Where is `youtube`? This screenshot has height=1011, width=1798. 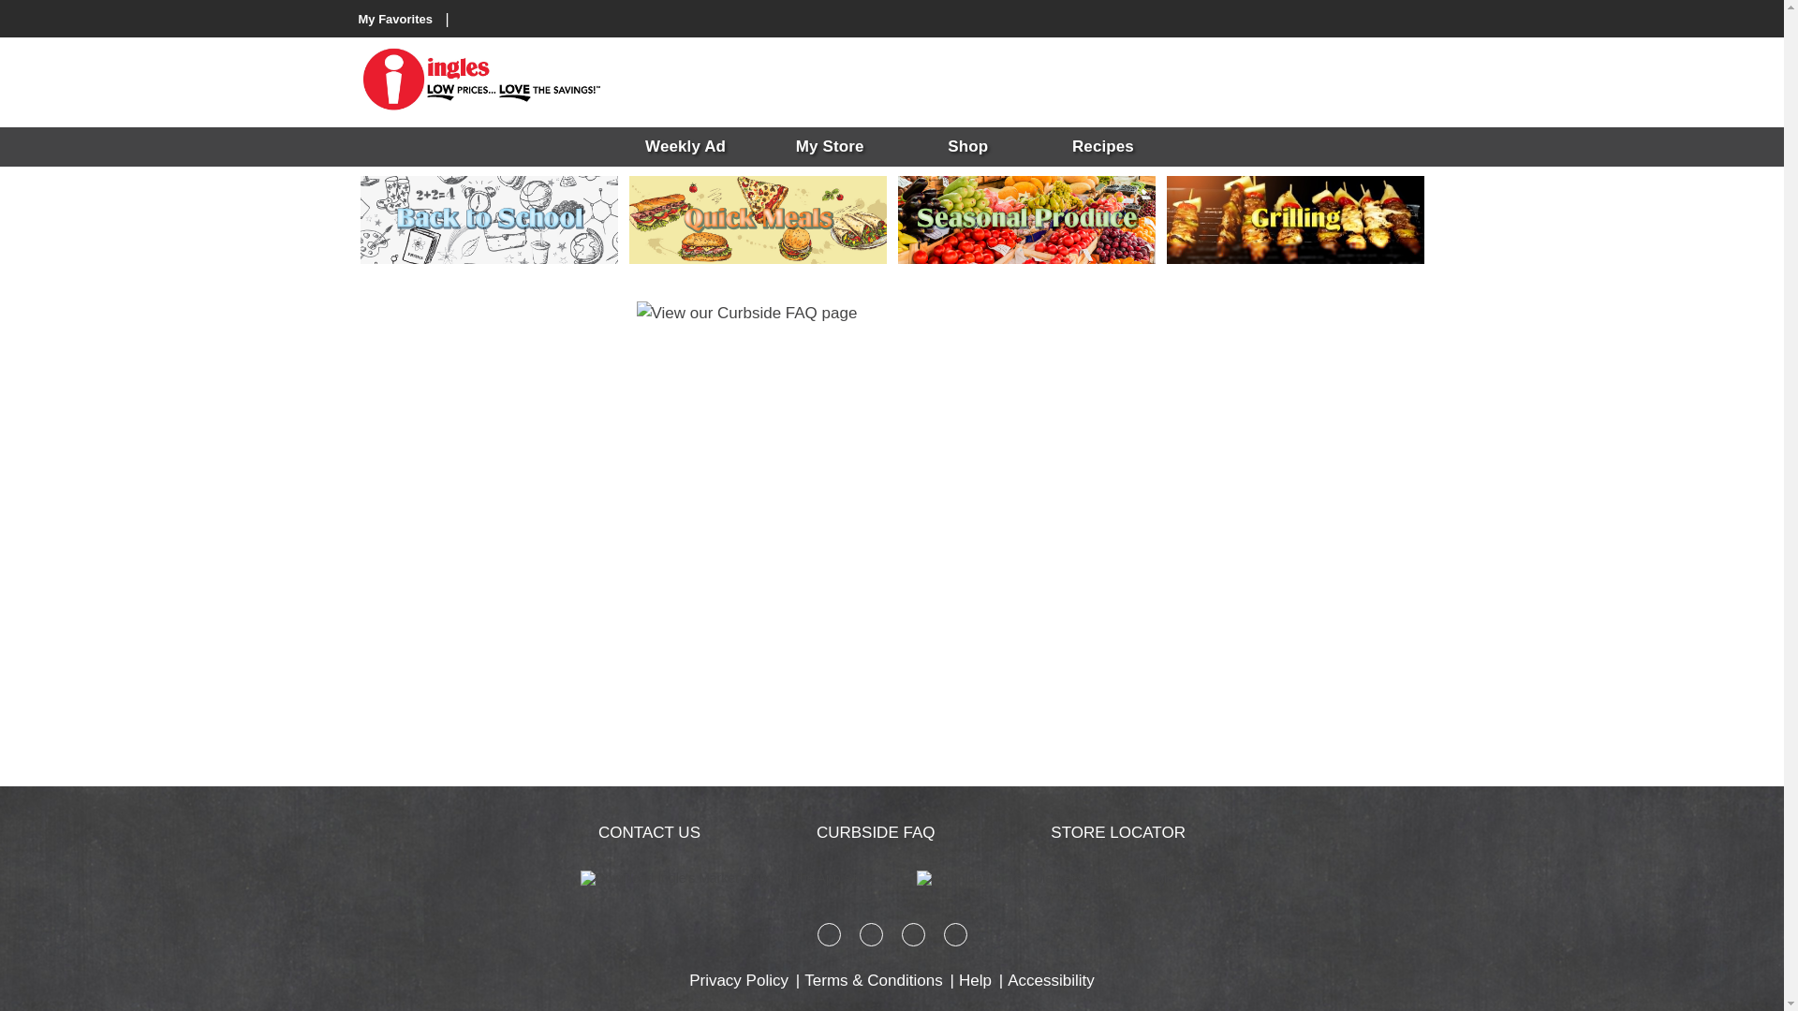
youtube is located at coordinates (955, 942).